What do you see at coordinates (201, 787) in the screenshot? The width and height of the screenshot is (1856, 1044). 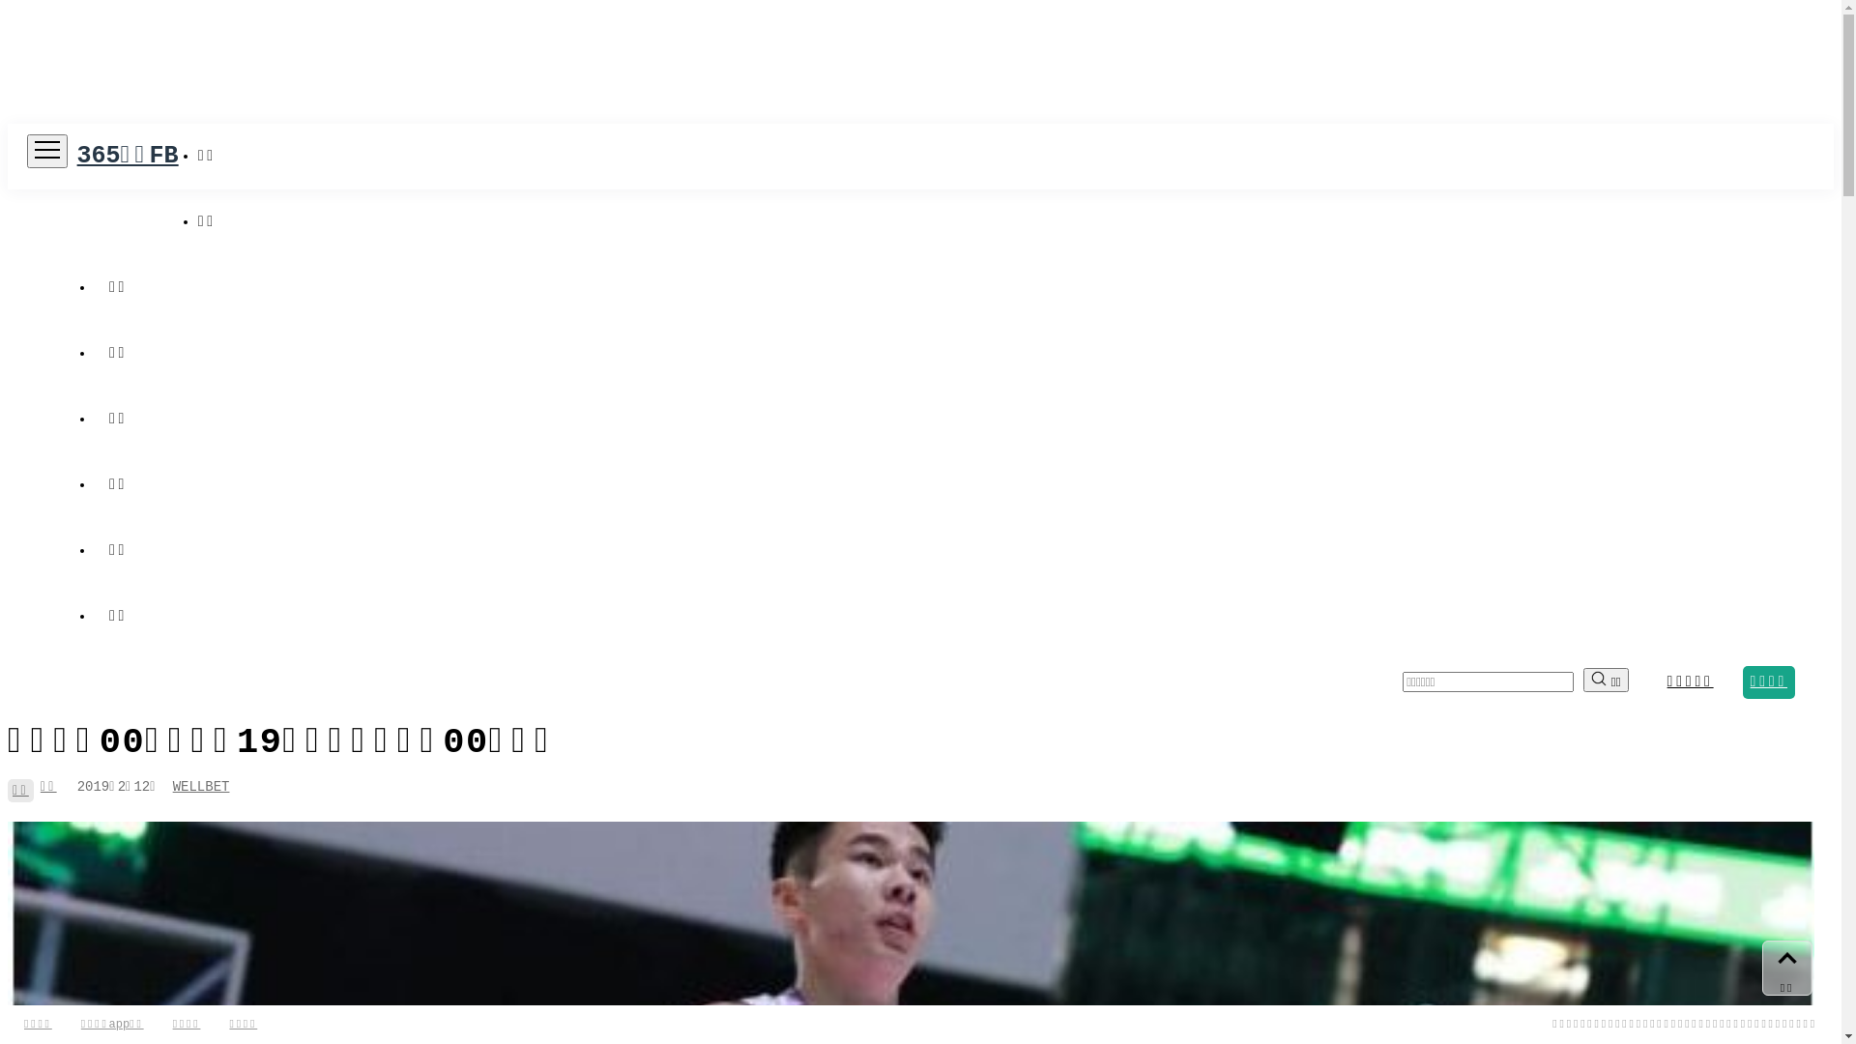 I see `WELLBET` at bounding box center [201, 787].